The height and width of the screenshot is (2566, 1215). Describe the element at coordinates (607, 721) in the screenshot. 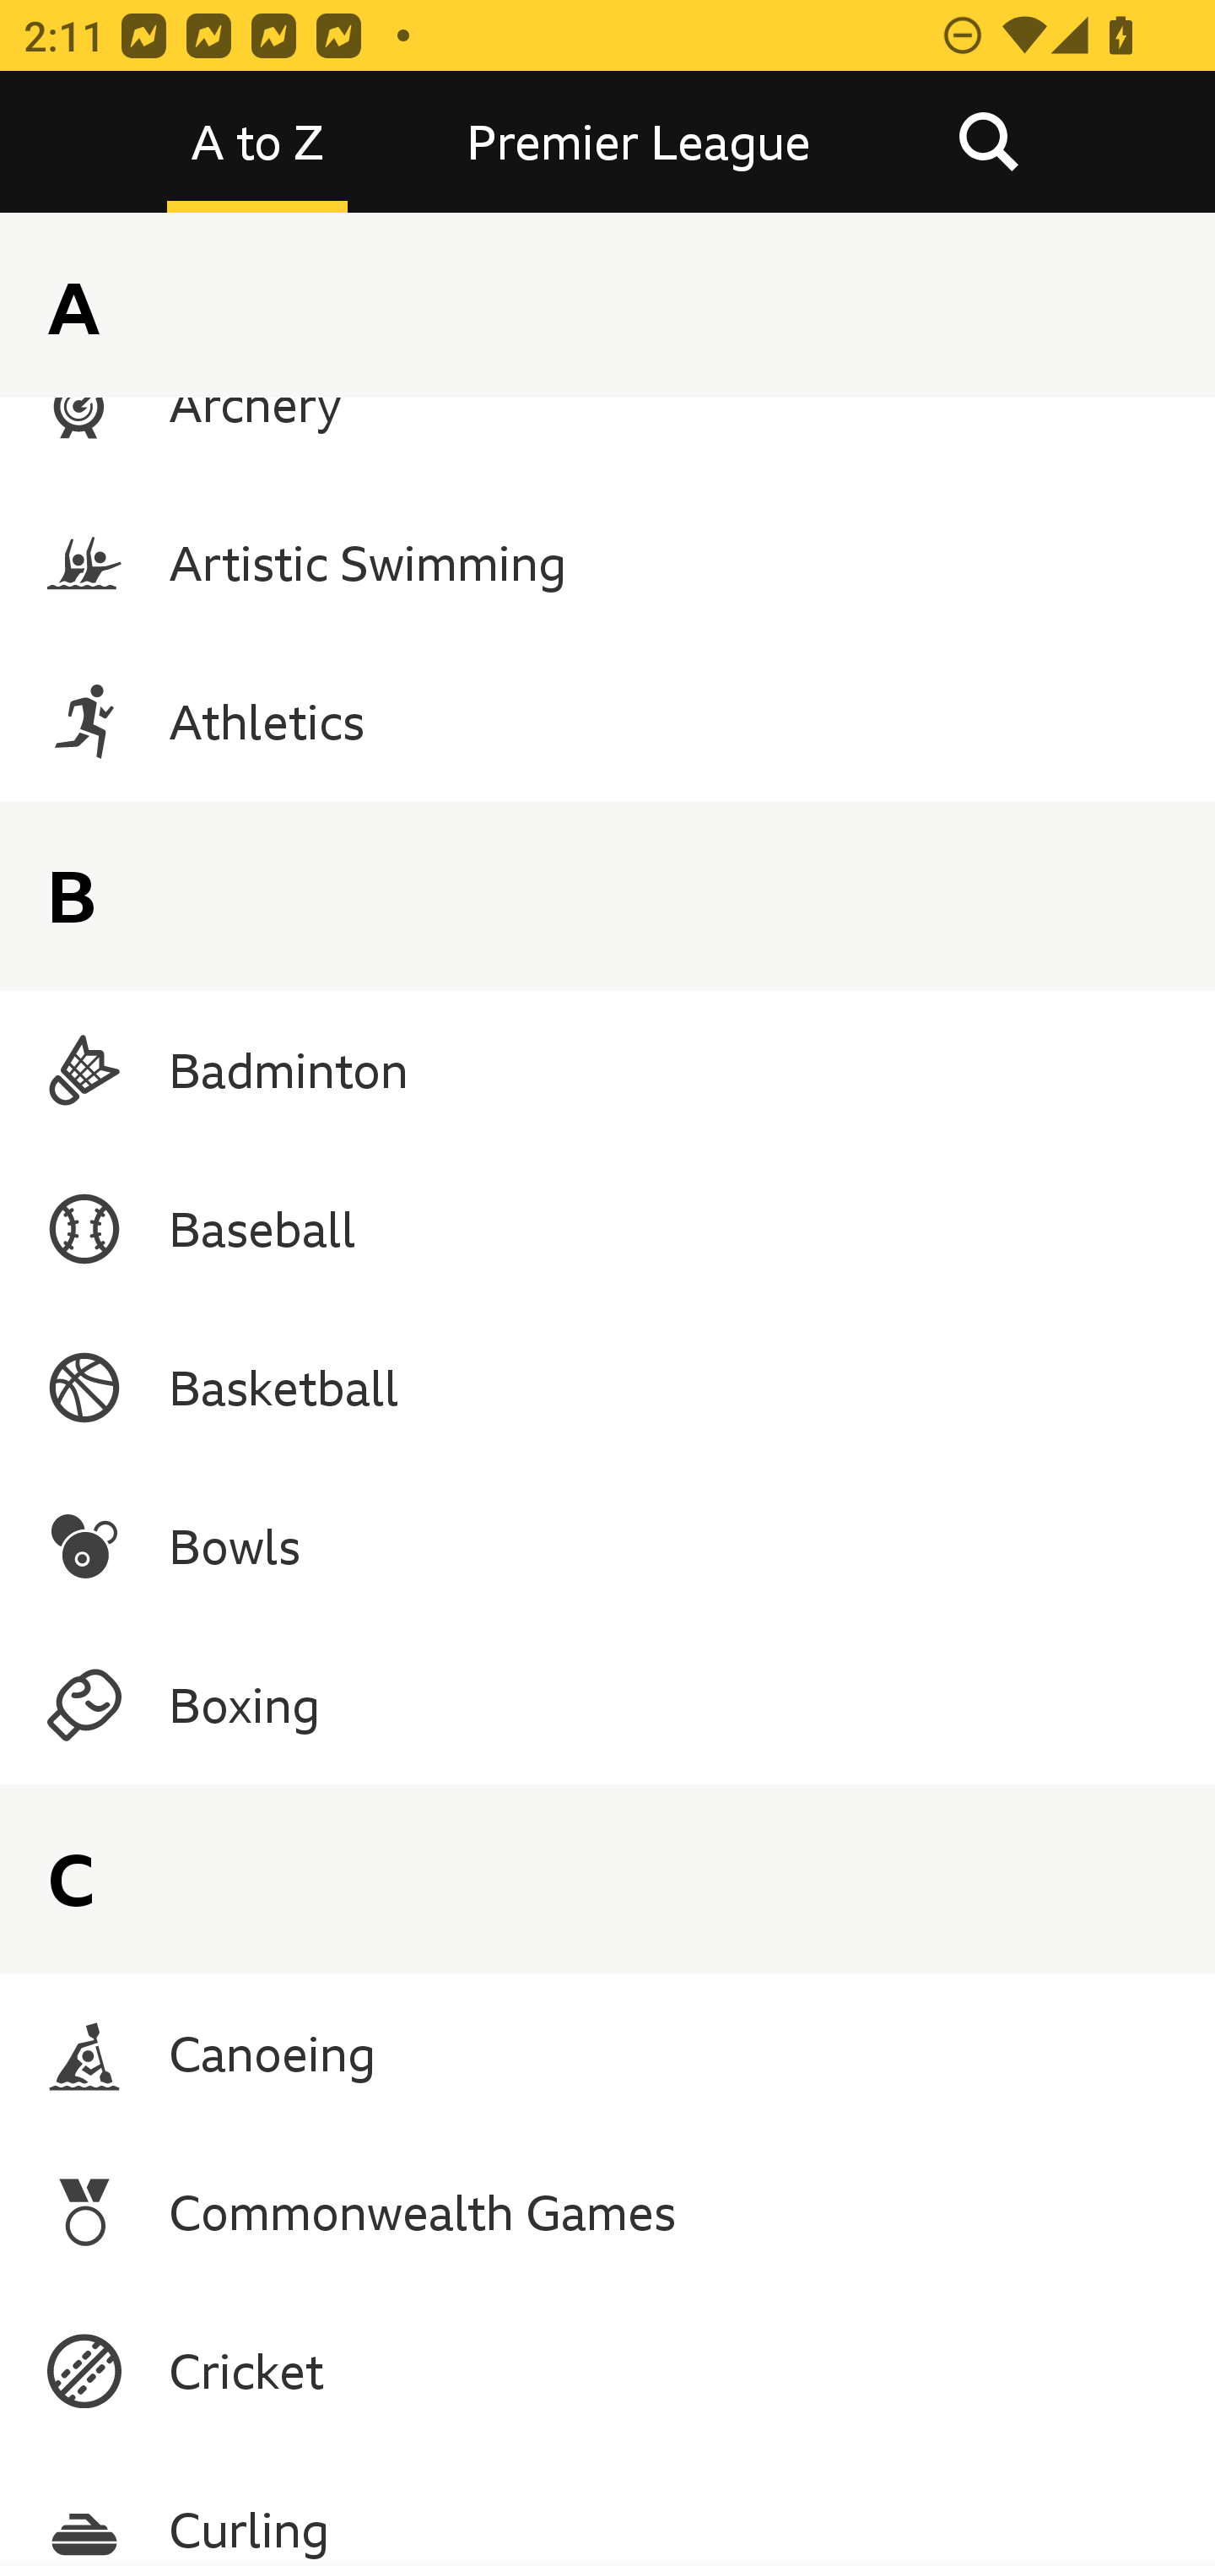

I see `Athletics` at that location.